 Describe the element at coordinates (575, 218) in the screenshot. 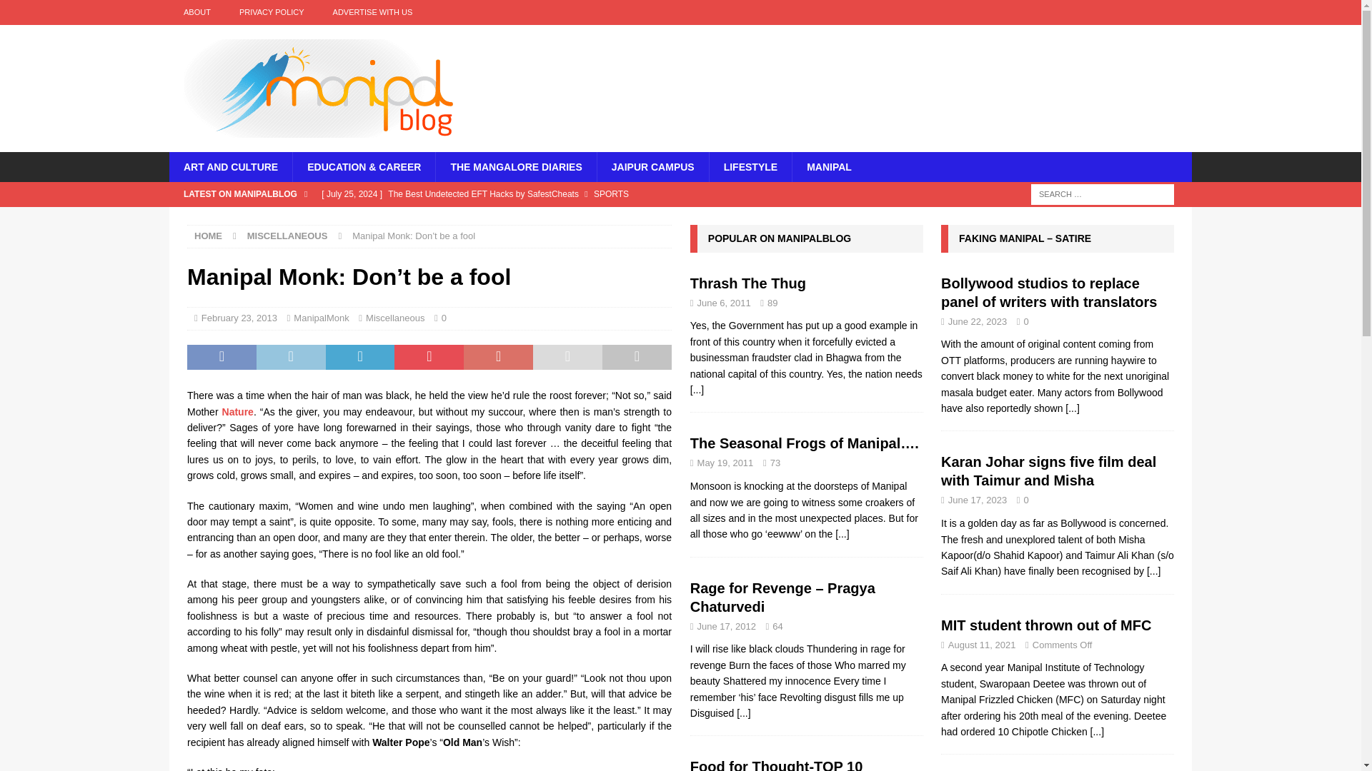

I see `Types of Paithani Sarees: Understanding the Variations` at that location.